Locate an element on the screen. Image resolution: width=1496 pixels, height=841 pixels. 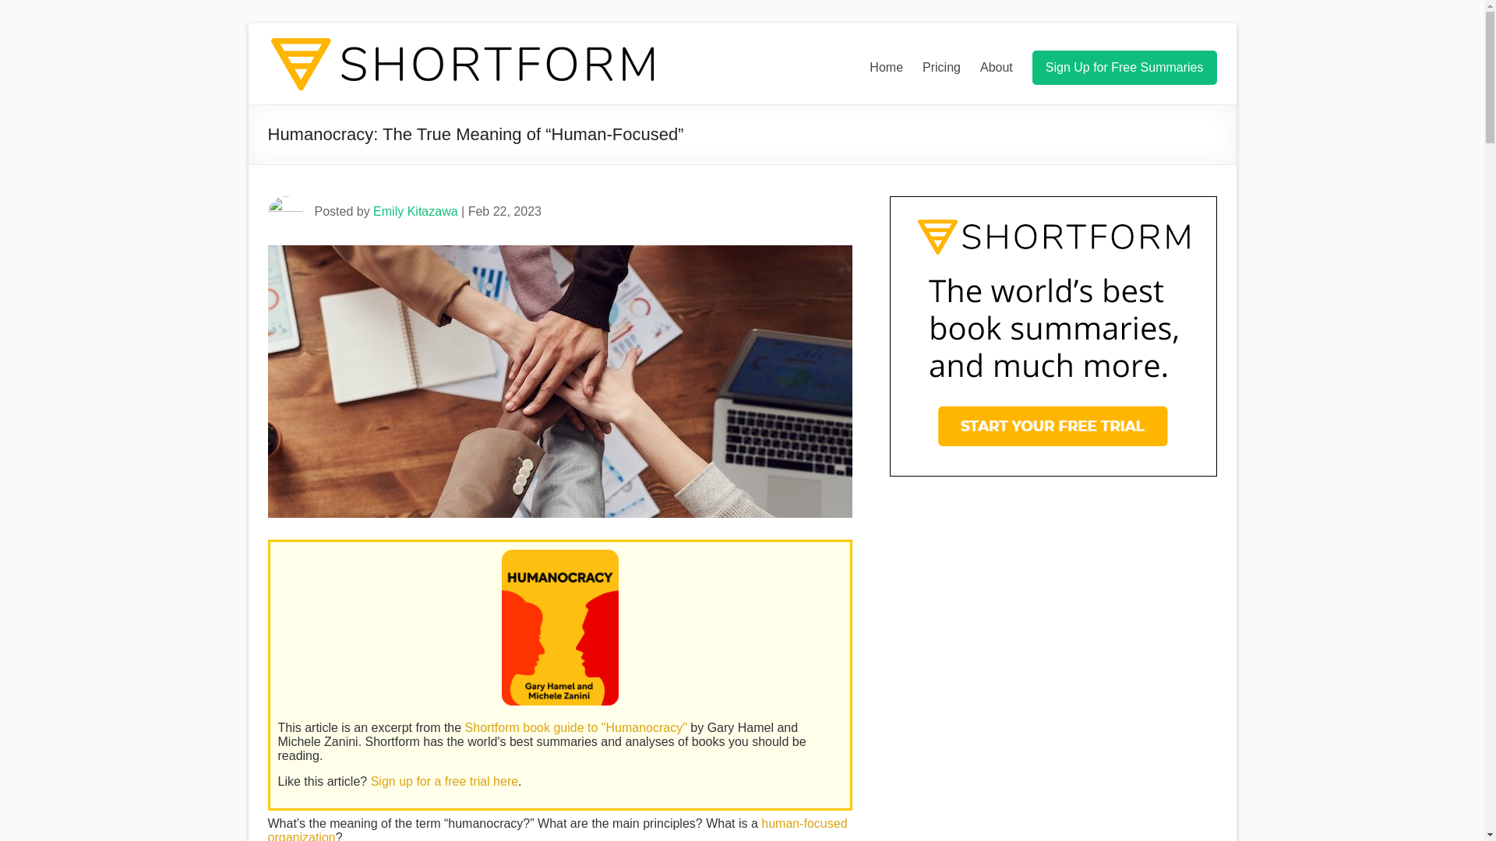
Home is located at coordinates (886, 67).